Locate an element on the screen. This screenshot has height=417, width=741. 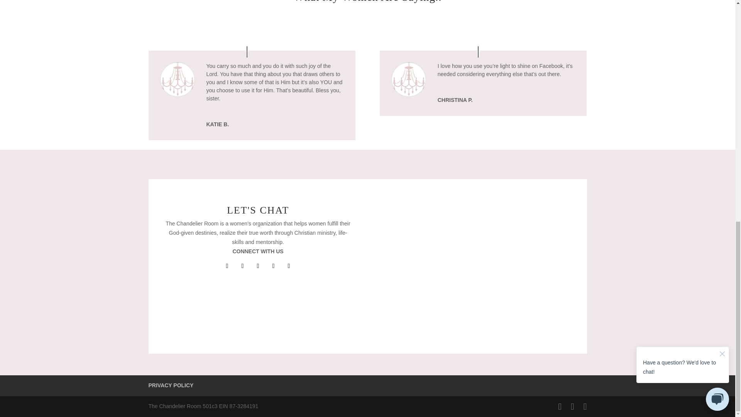
PRIVACY POLICY is located at coordinates (171, 385).